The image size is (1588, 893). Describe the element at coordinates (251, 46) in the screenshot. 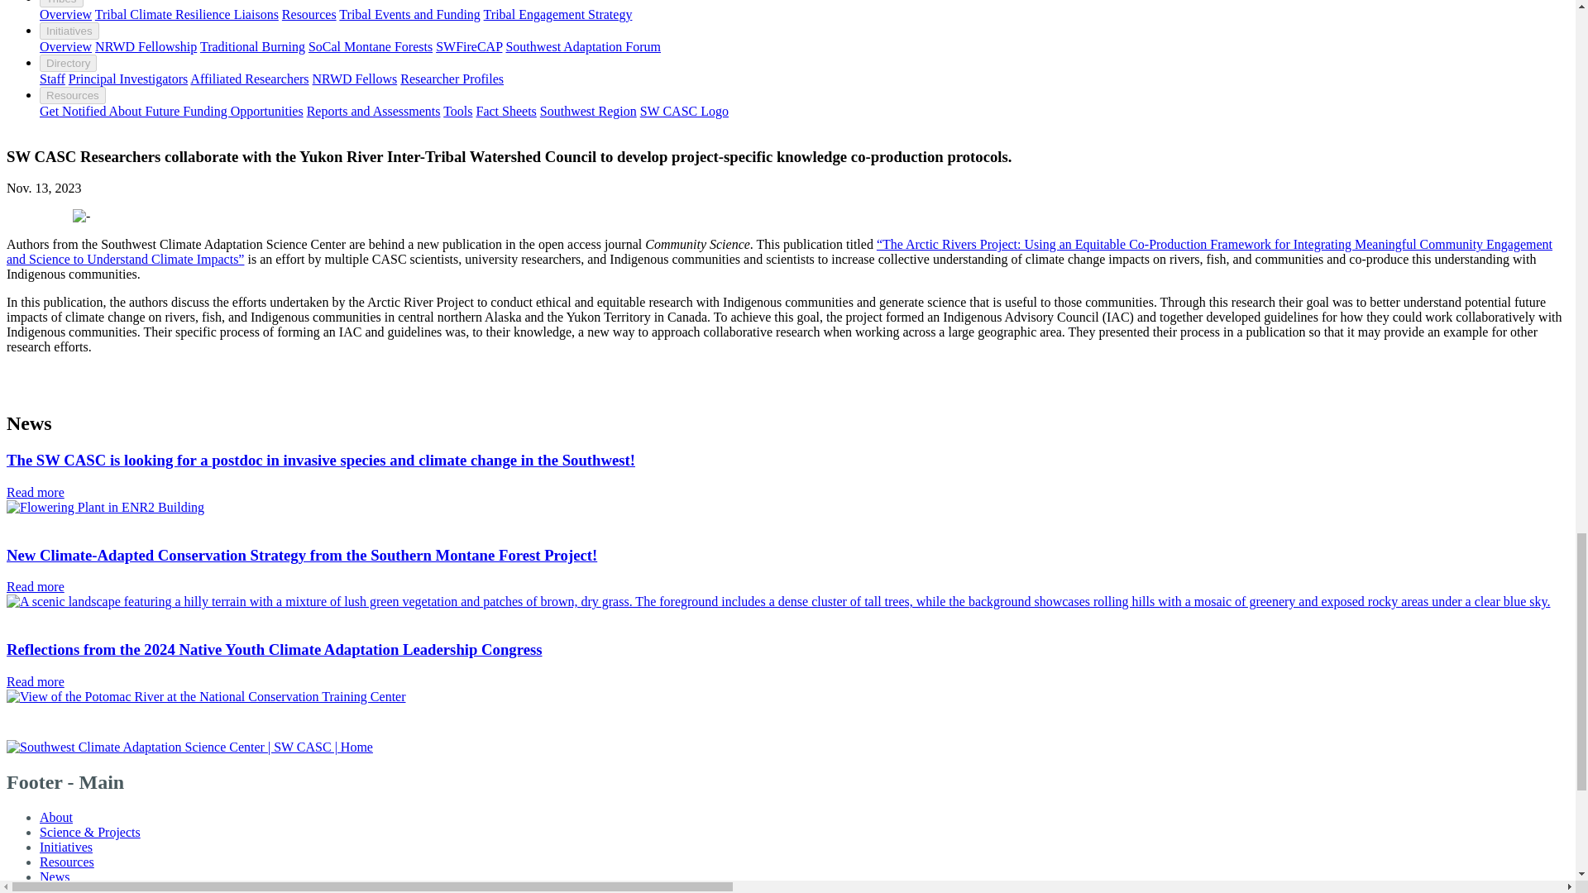

I see `Traditional Burning` at that location.